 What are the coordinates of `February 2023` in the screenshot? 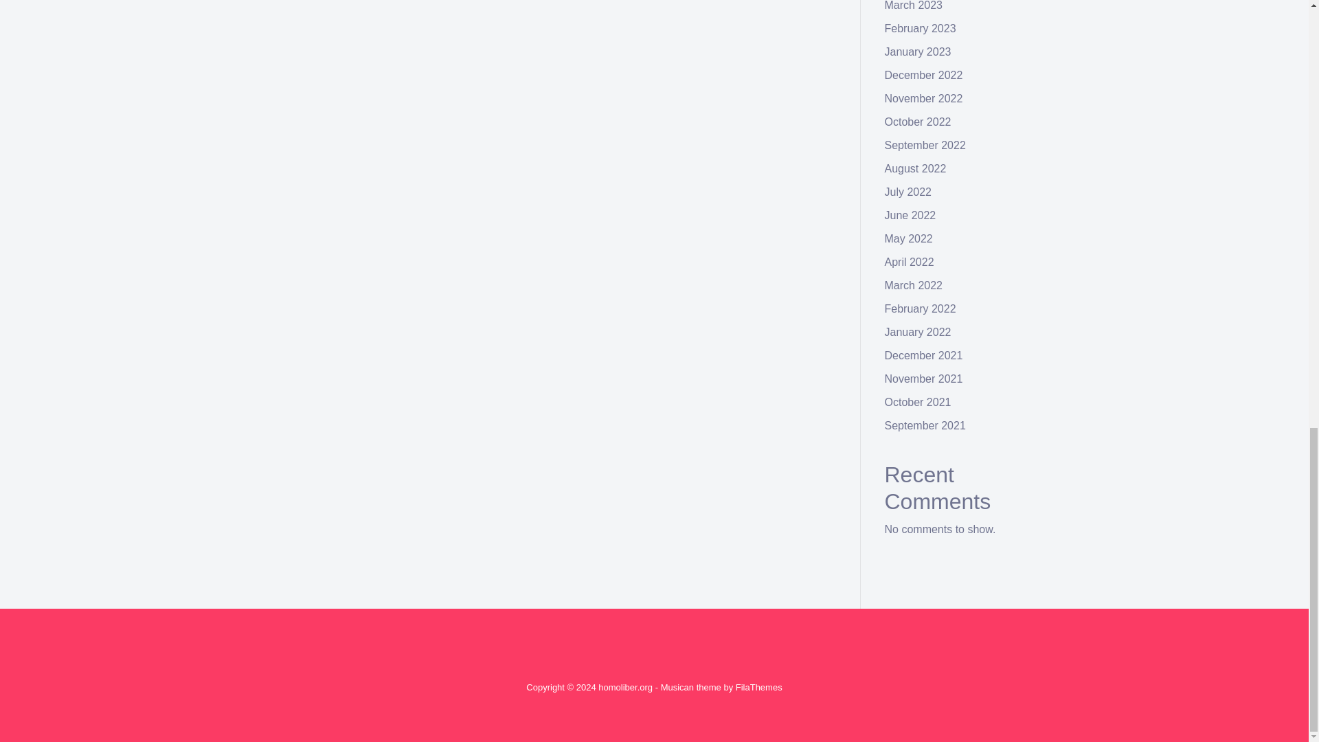 It's located at (921, 28).